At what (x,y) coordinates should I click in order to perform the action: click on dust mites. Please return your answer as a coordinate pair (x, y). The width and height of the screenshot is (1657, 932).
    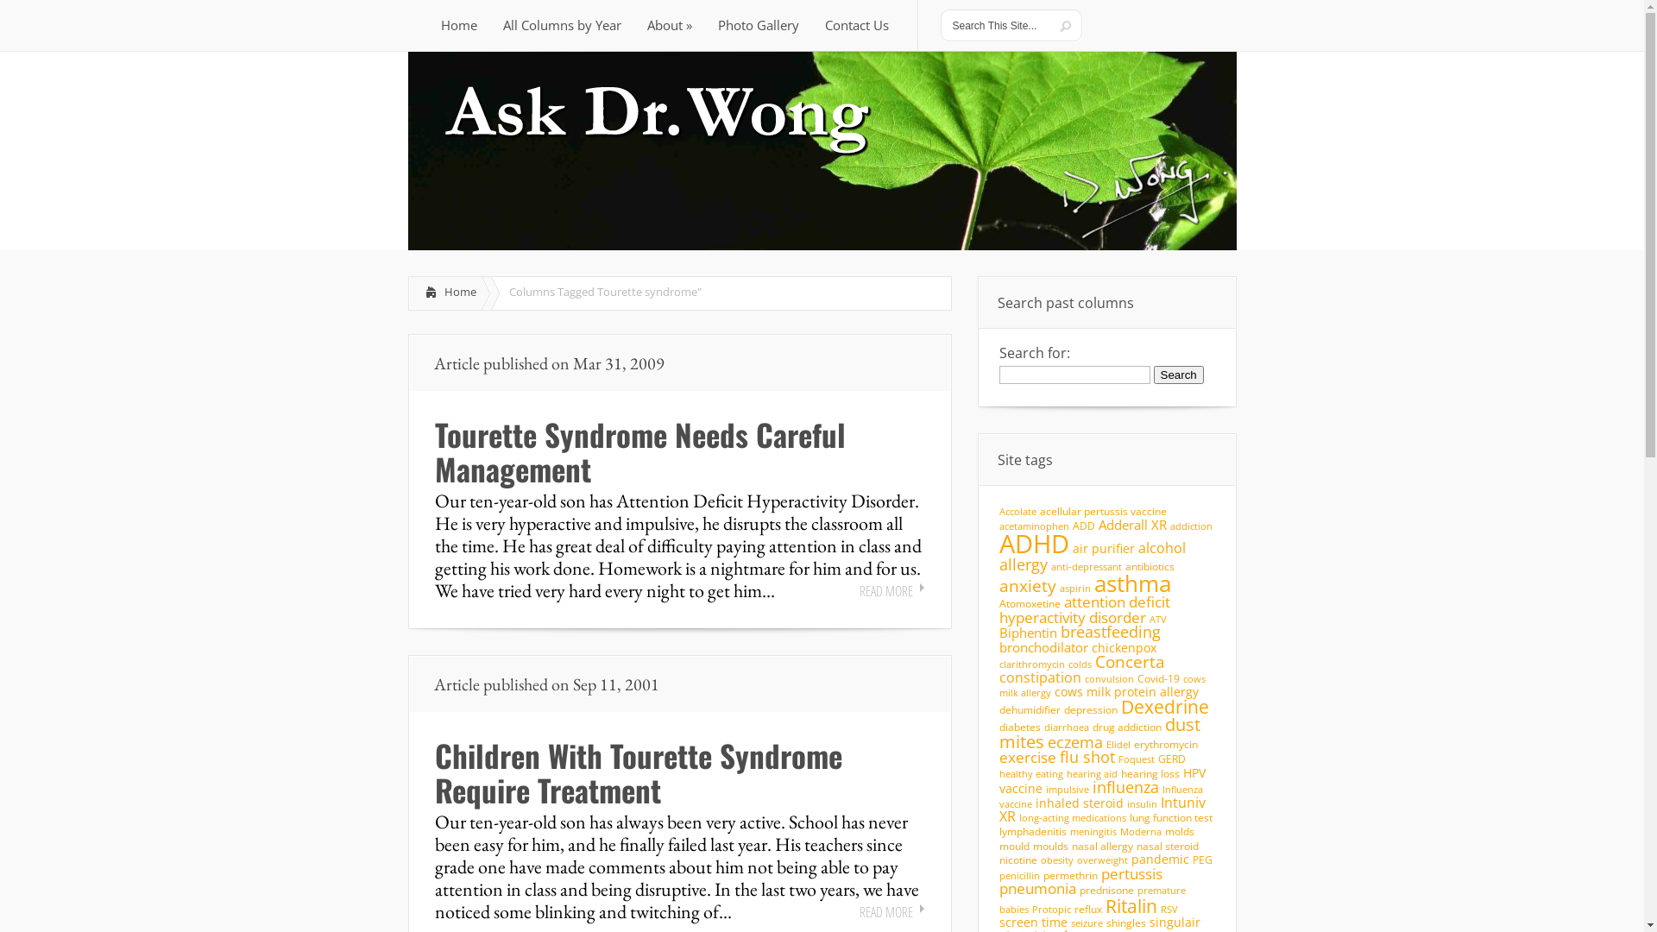
    Looking at the image, I should click on (1099, 734).